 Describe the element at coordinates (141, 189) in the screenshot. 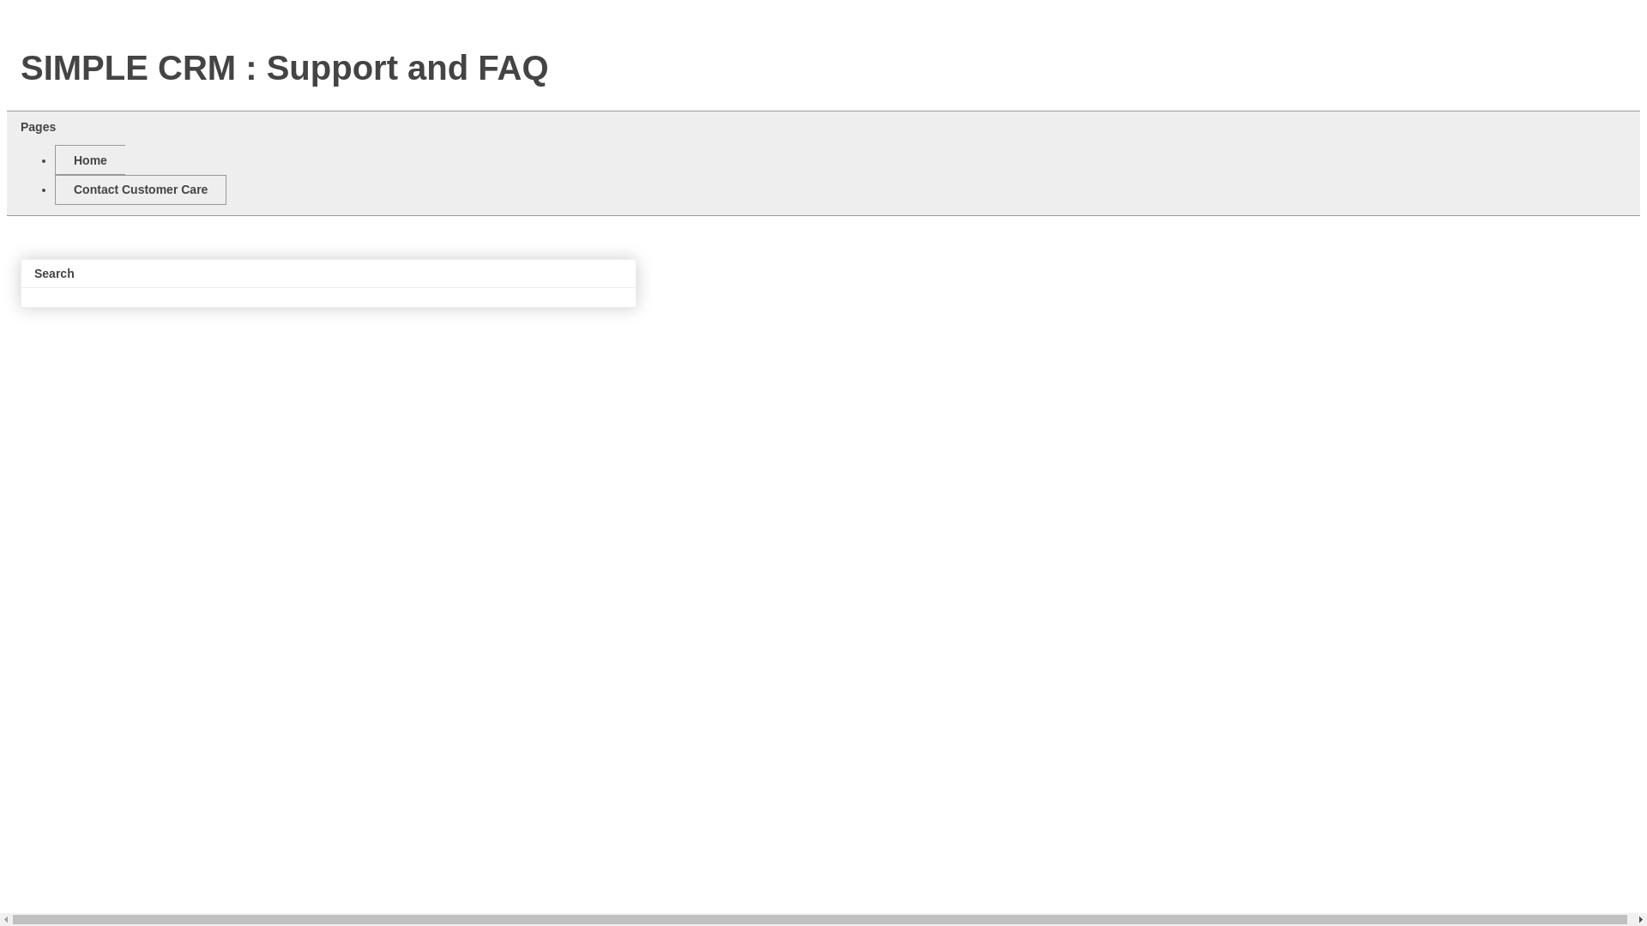

I see `Contact Customer Care` at that location.